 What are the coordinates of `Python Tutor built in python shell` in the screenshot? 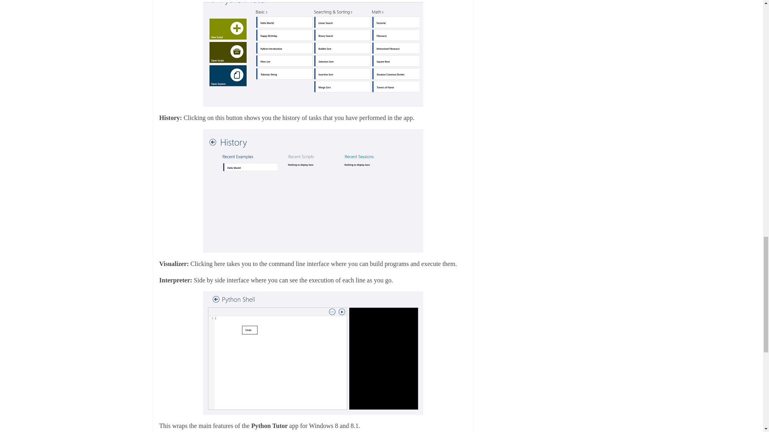 It's located at (313, 353).